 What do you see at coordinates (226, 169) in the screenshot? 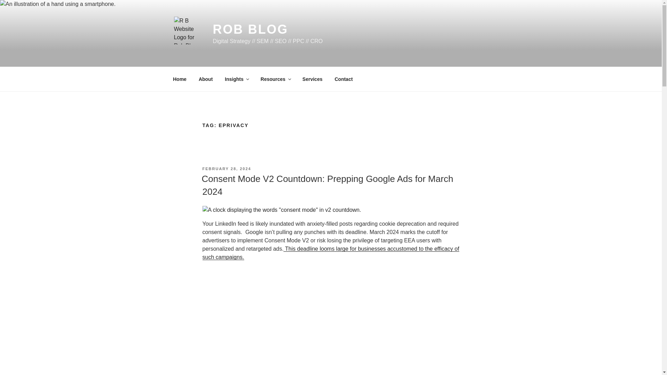
I see `FEBRUARY 28, 2024` at bounding box center [226, 169].